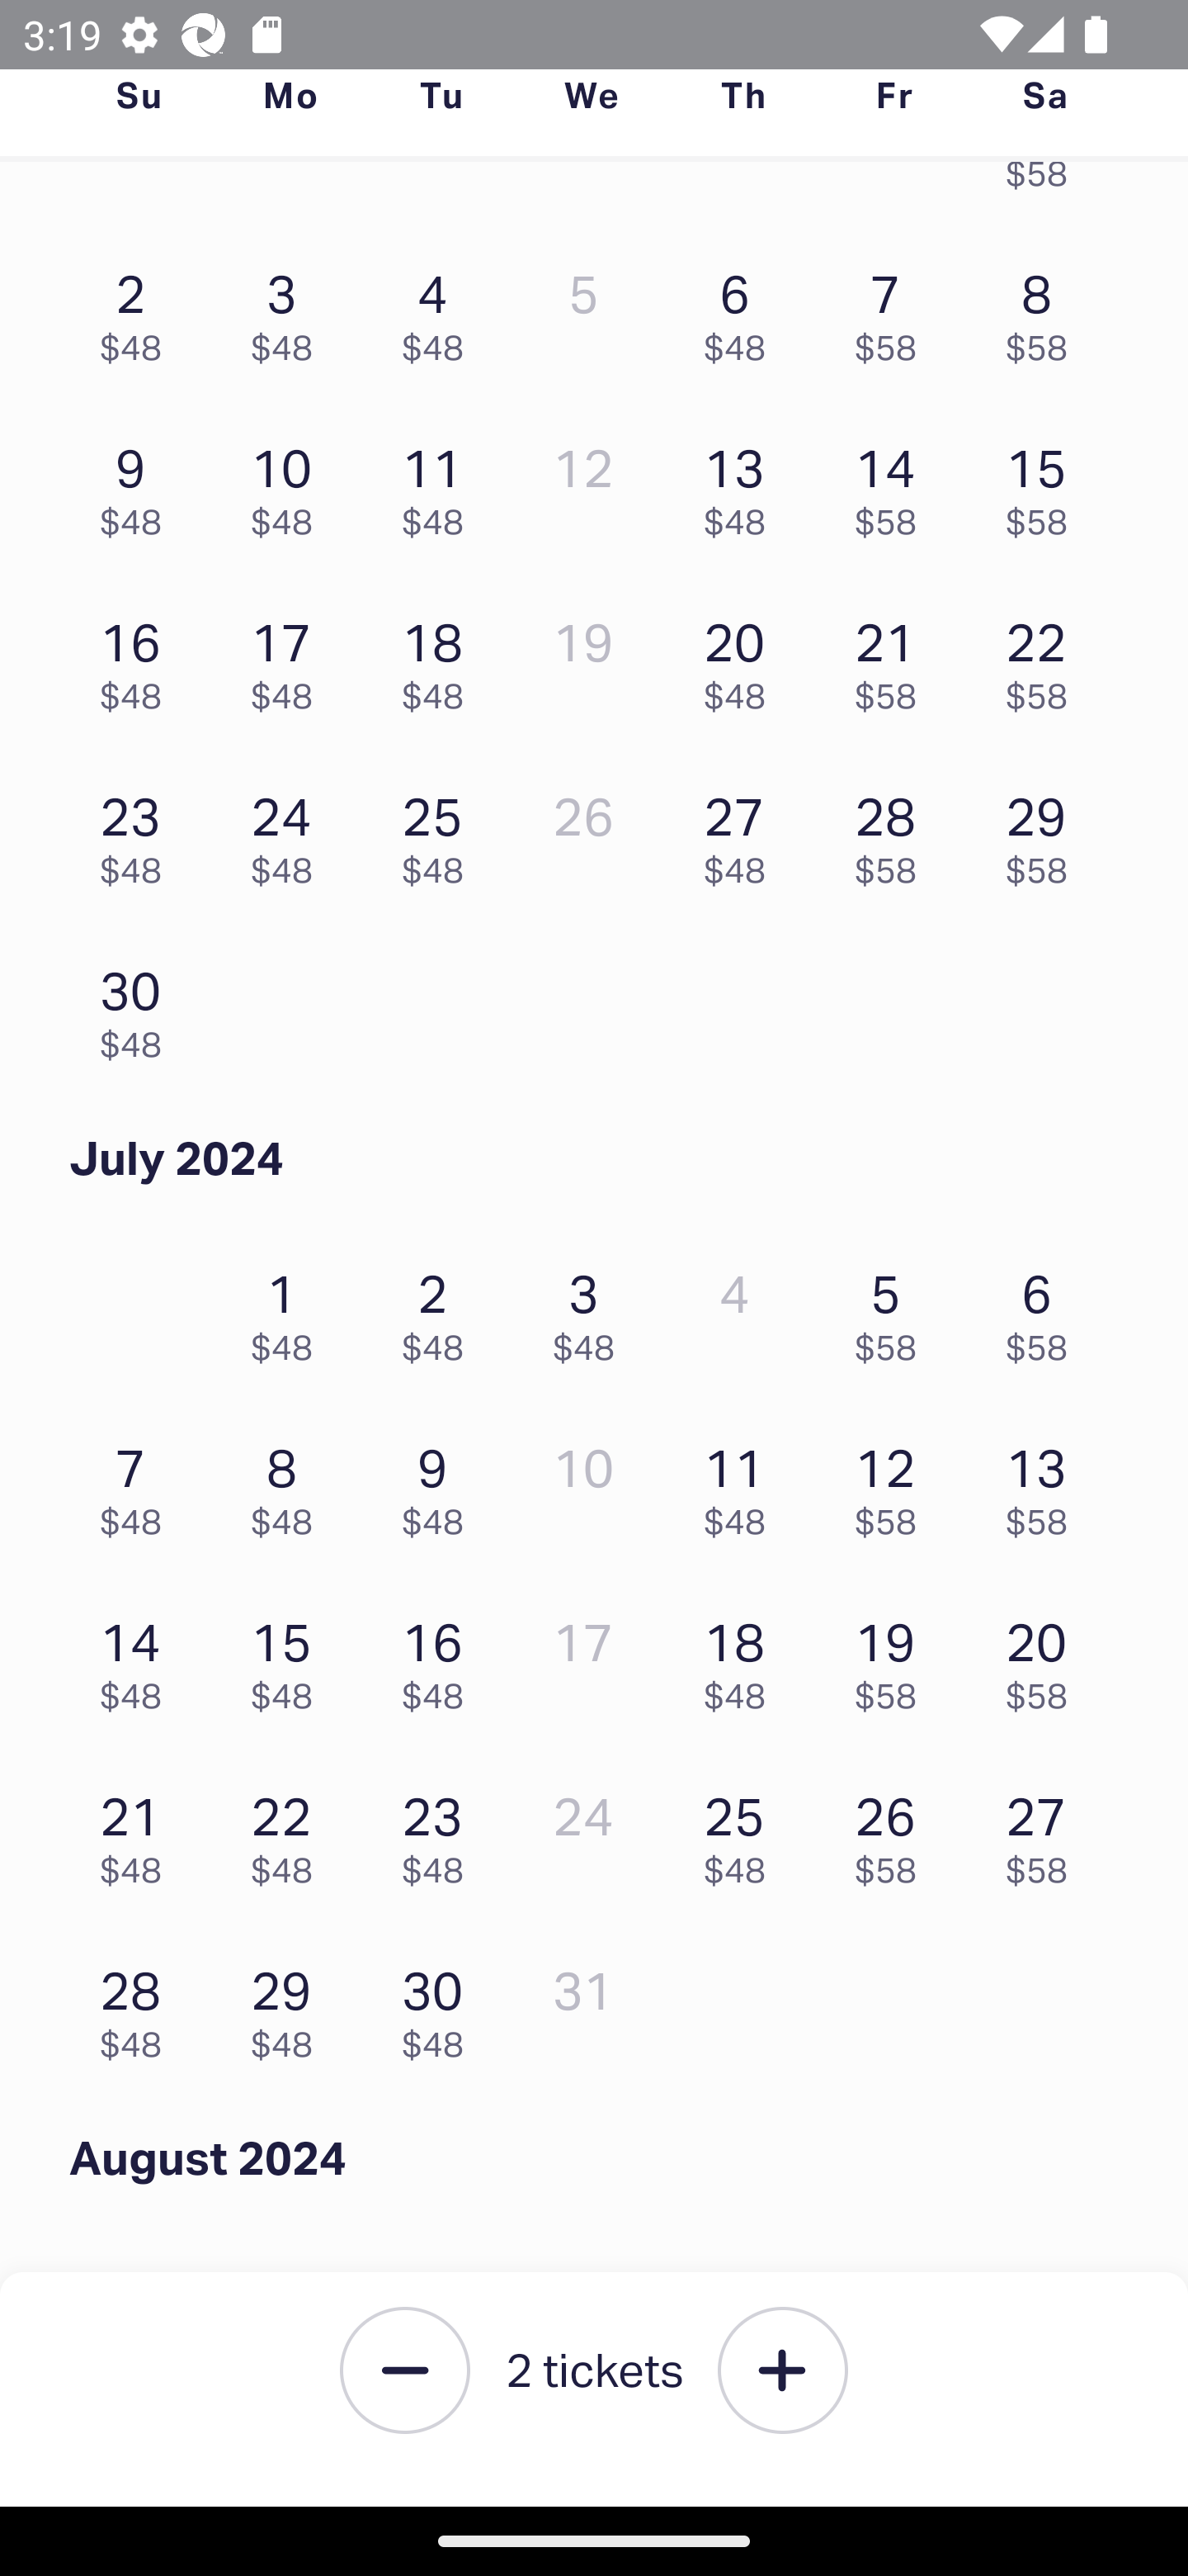 The width and height of the screenshot is (1188, 2576). I want to click on 6 $58, so click(1044, 1309).